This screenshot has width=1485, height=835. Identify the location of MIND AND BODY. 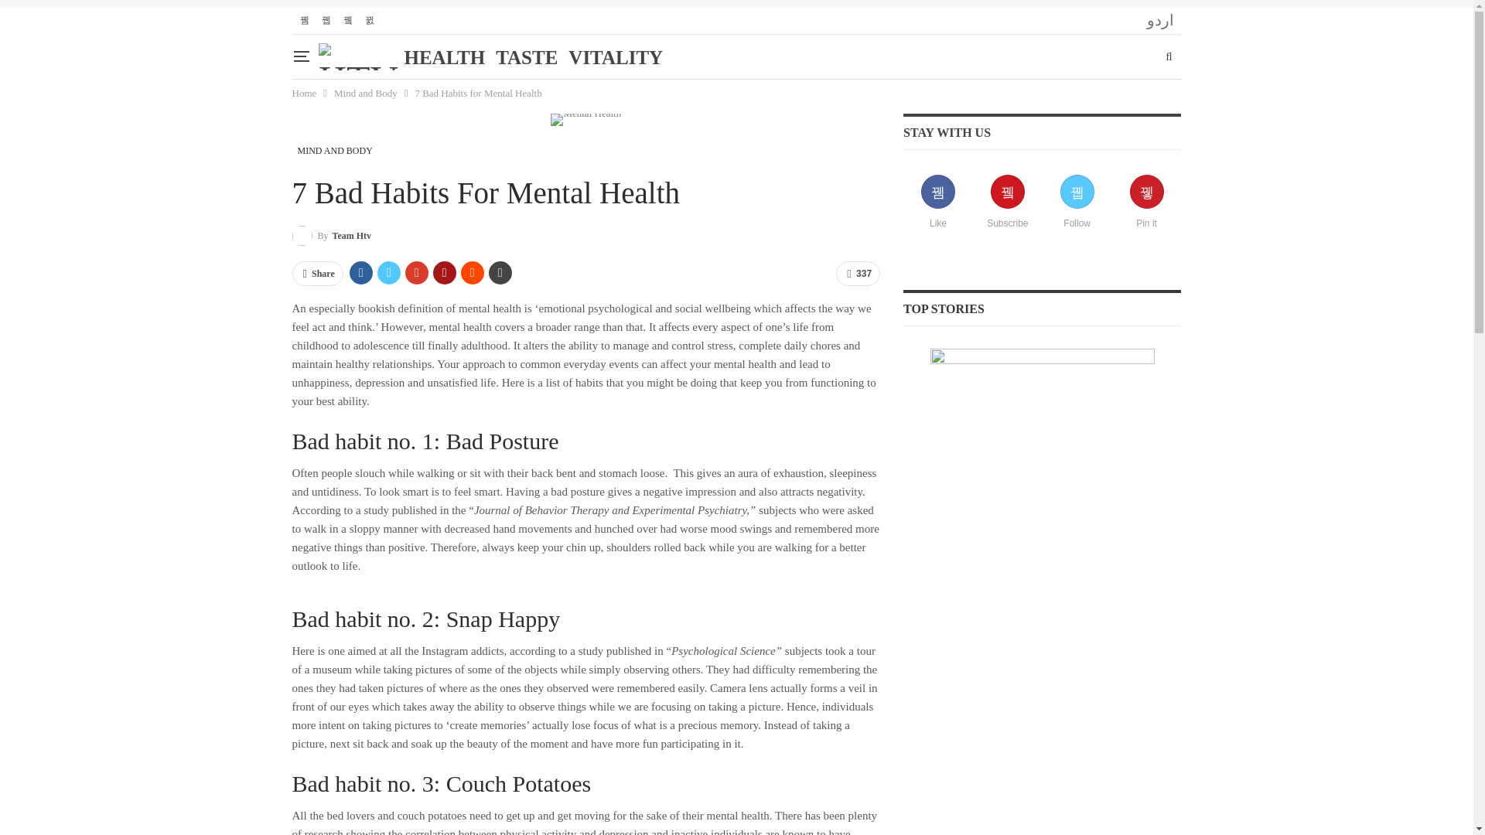
(336, 150).